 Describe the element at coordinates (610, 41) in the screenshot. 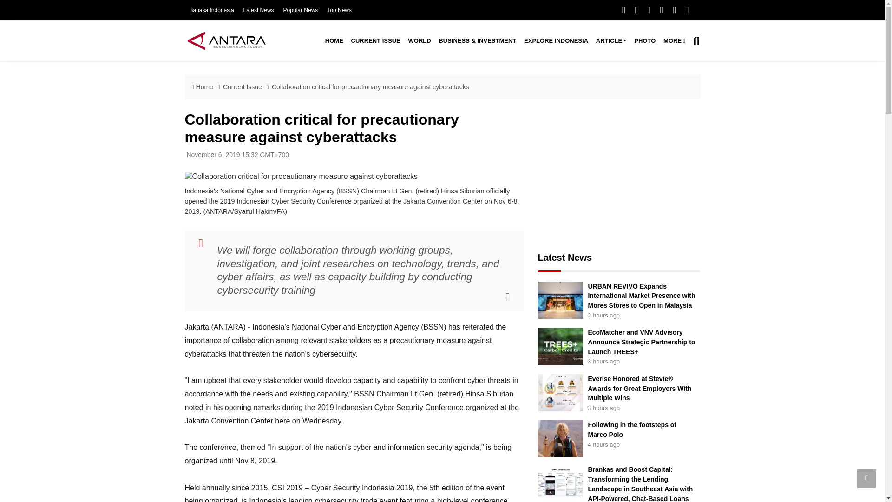

I see `ARTICLE` at that location.